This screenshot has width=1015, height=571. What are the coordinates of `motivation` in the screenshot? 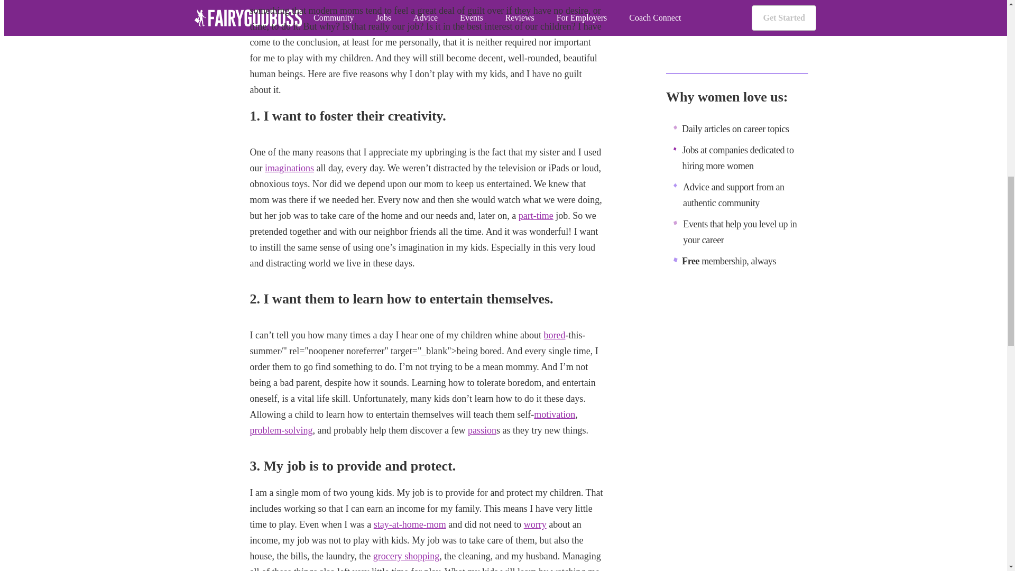 It's located at (554, 415).